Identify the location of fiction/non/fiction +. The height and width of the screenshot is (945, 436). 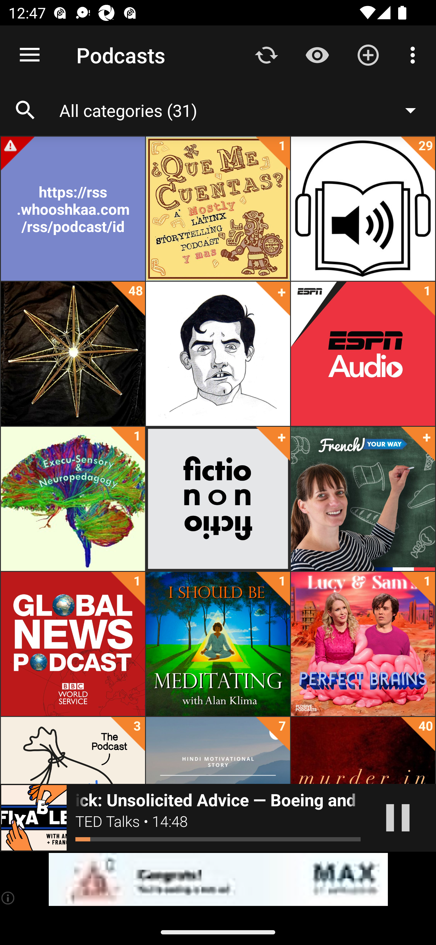
(218, 499).